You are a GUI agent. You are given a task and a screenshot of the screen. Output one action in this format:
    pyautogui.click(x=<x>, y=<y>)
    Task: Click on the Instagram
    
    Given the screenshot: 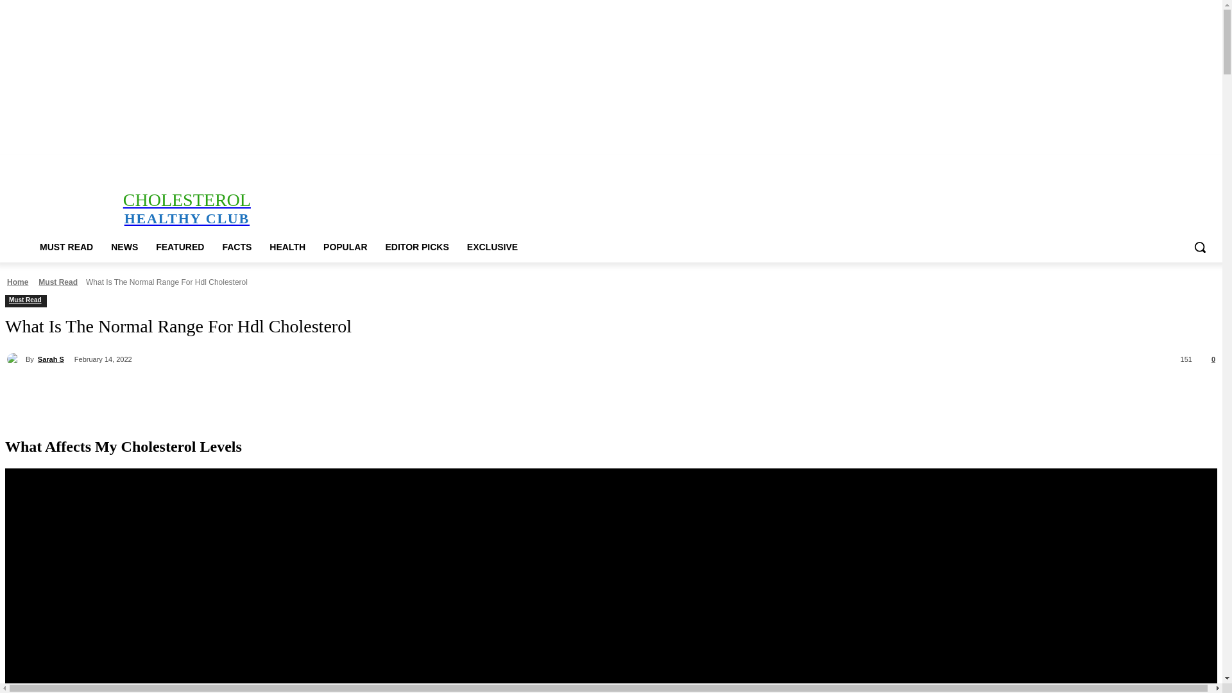 What is the action you would take?
    pyautogui.click(x=186, y=163)
    